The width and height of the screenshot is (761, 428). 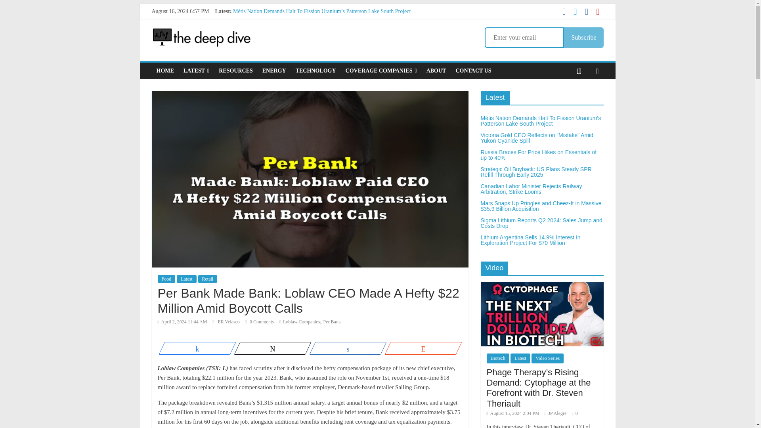 I want to click on RESOURCES, so click(x=235, y=71).